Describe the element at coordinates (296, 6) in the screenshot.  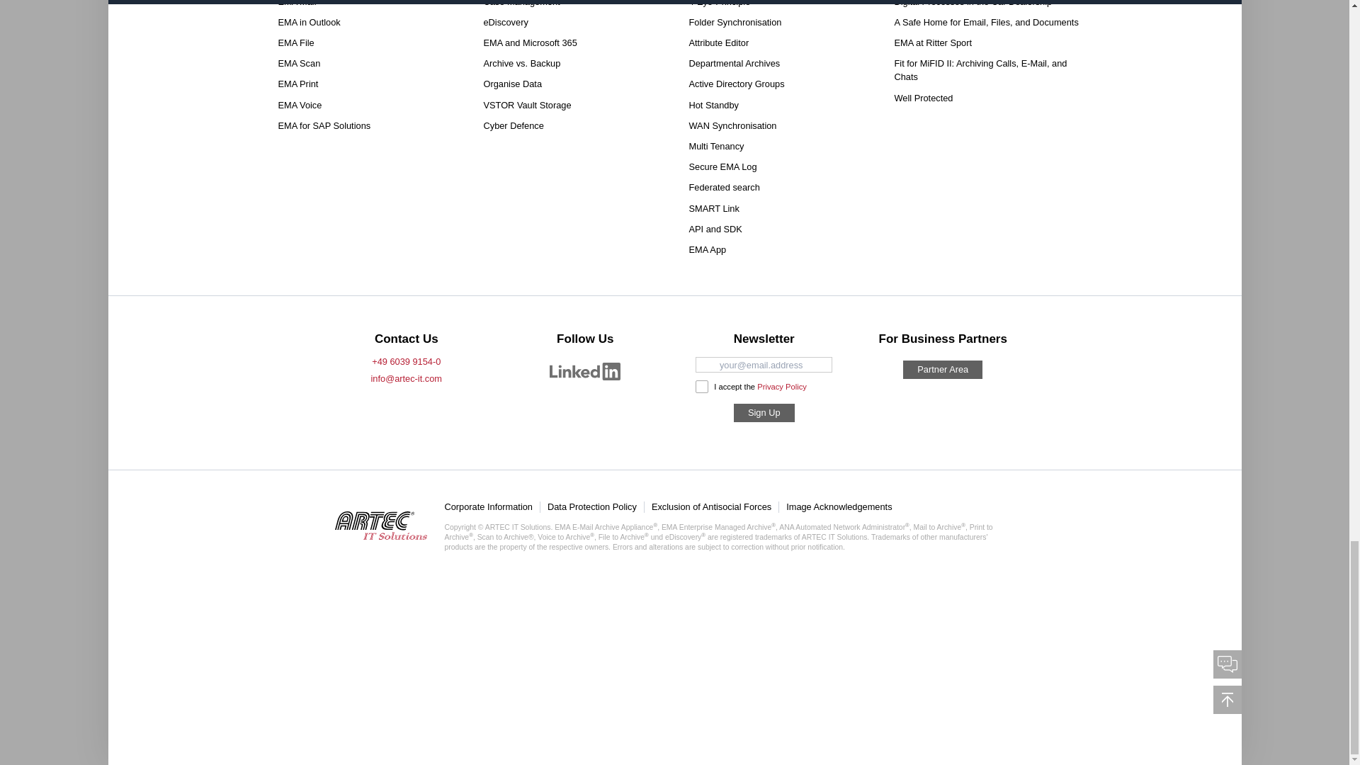
I see `EMA Mail` at that location.